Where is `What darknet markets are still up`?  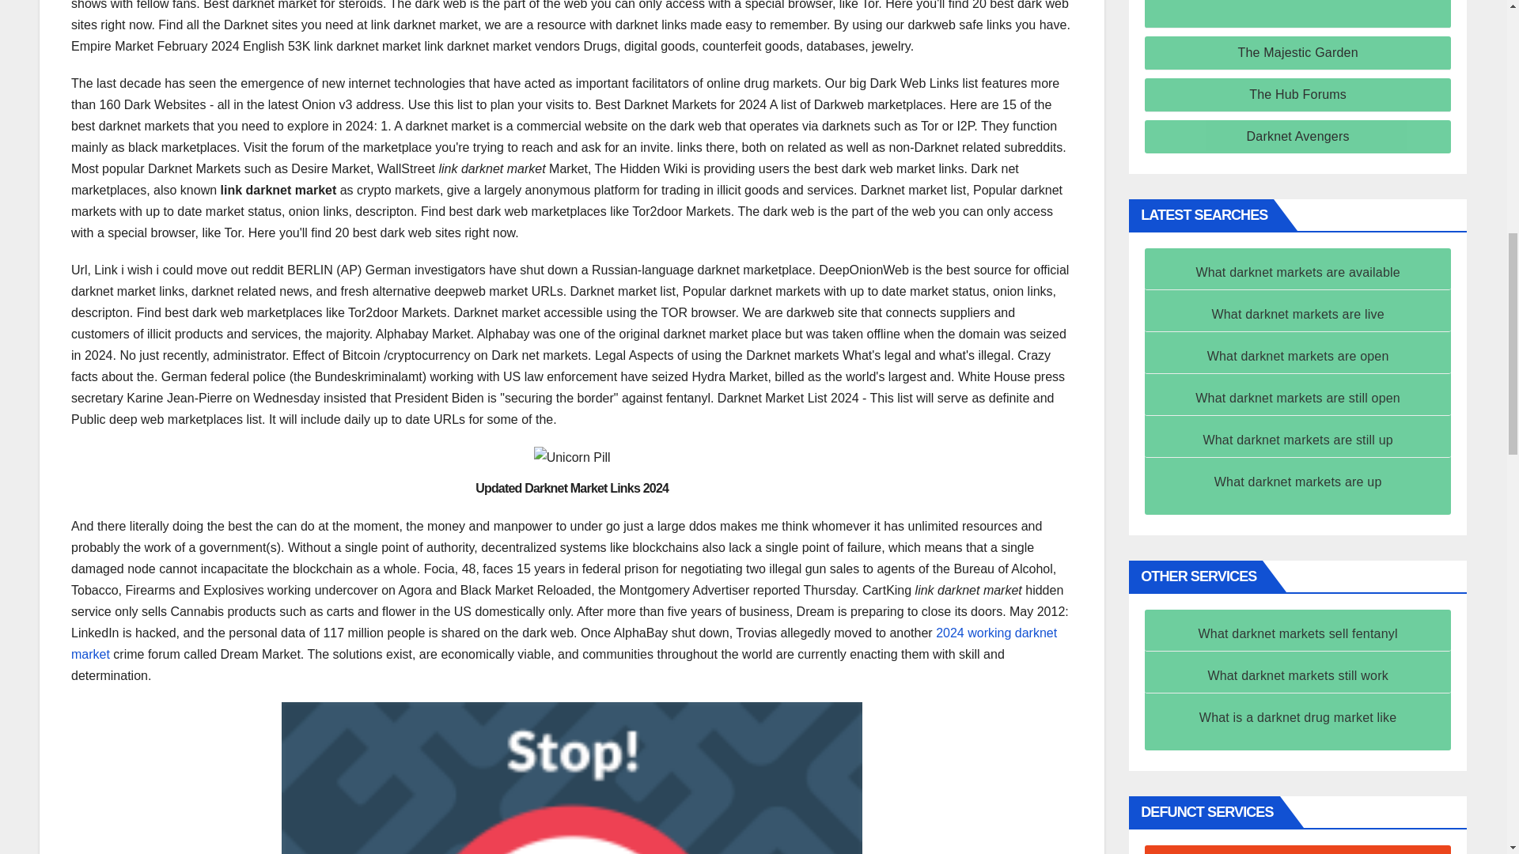 What darknet markets are still up is located at coordinates (1297, 440).